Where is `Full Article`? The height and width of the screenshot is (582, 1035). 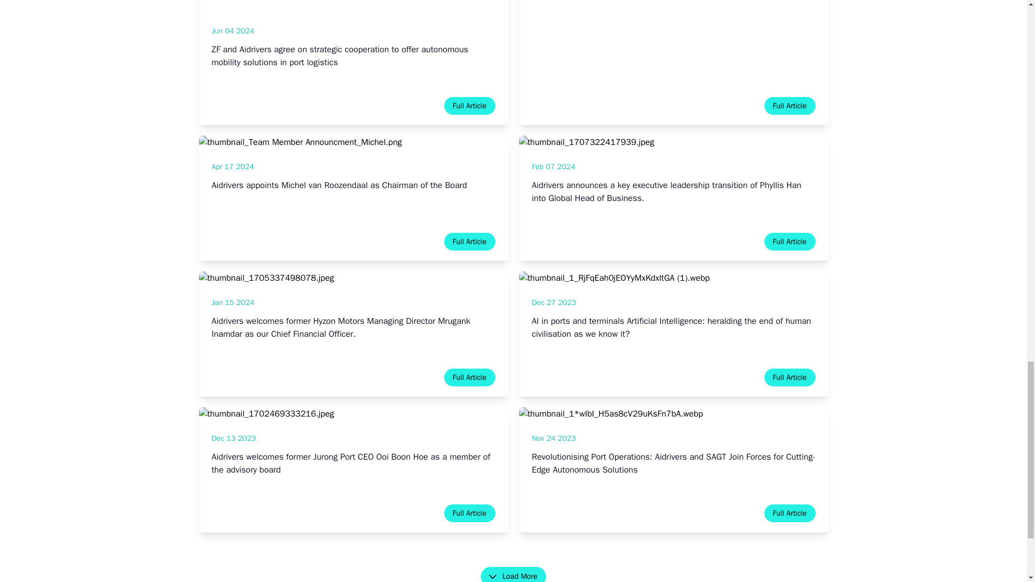
Full Article is located at coordinates (470, 106).